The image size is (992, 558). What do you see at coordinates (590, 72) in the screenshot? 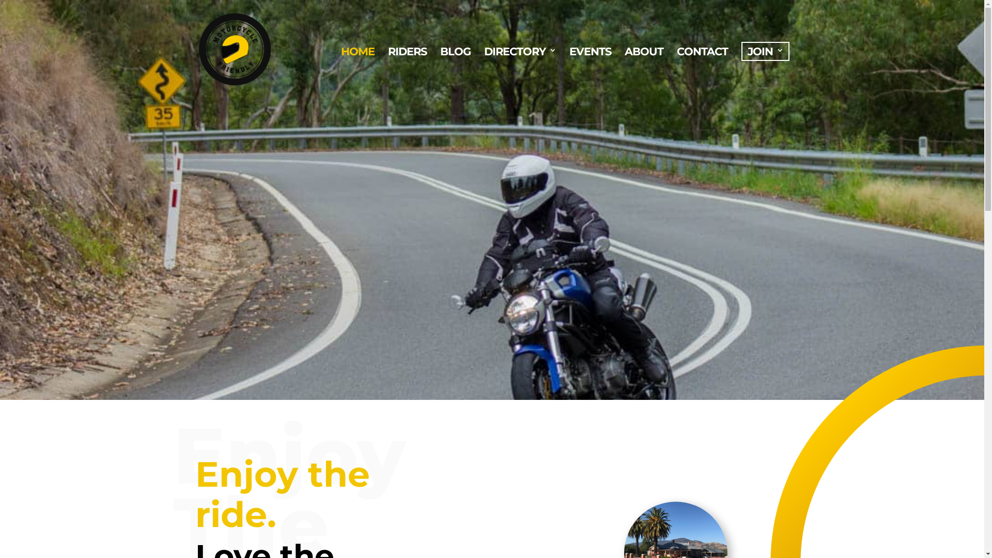
I see `EVENTS` at bounding box center [590, 72].